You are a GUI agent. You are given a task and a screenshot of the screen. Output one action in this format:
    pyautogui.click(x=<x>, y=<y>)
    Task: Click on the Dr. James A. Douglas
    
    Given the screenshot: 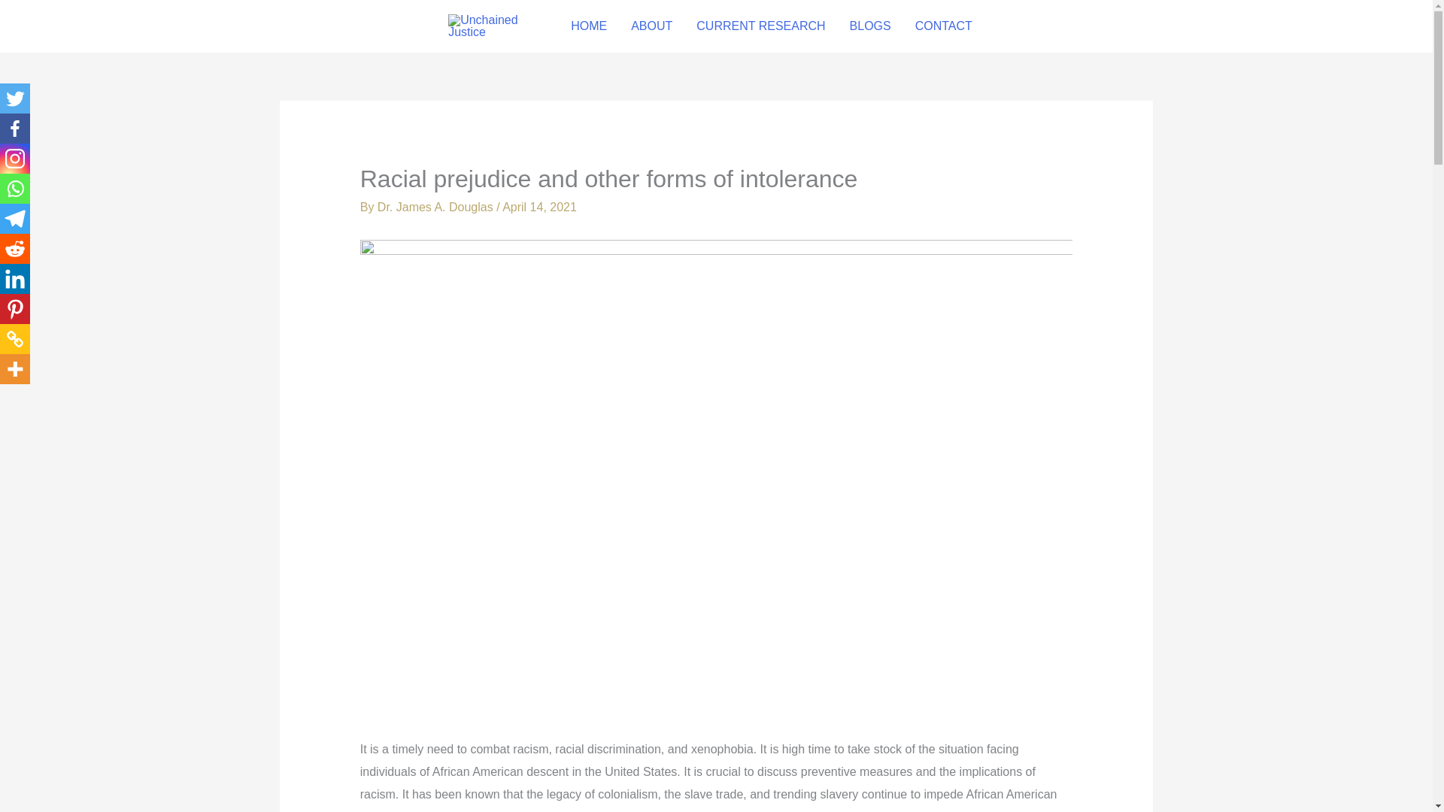 What is the action you would take?
    pyautogui.click(x=436, y=207)
    